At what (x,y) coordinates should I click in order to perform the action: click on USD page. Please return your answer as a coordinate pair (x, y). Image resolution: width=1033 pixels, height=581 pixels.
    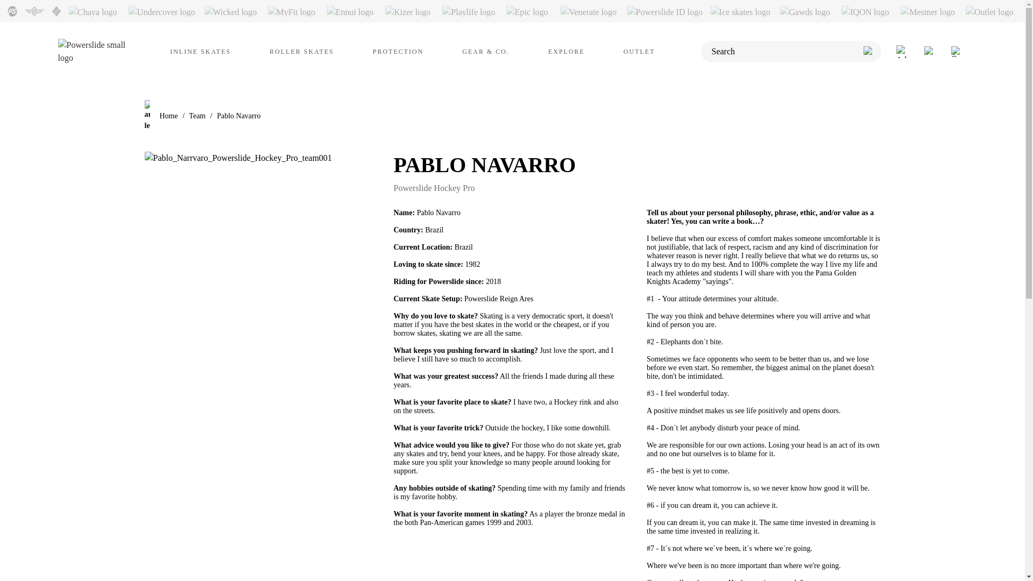
    Looking at the image, I should click on (56, 11).